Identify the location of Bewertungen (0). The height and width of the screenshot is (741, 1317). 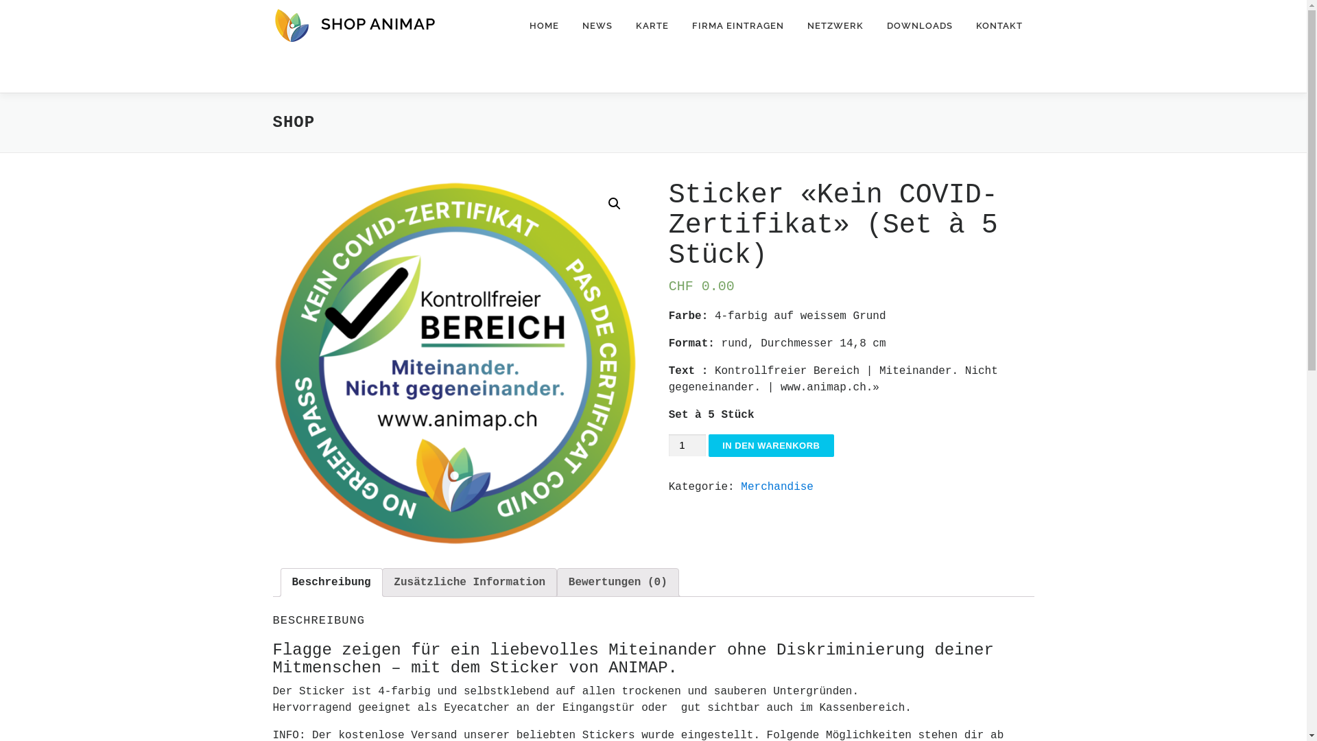
(617, 583).